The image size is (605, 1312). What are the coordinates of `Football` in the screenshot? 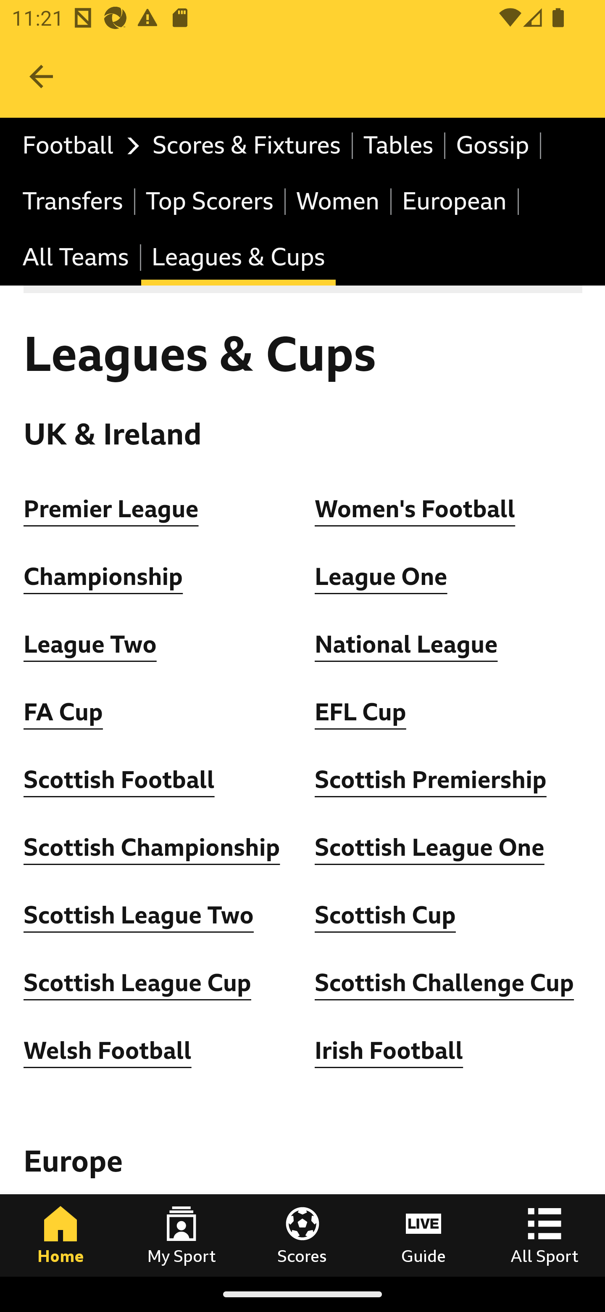 It's located at (76, 145).